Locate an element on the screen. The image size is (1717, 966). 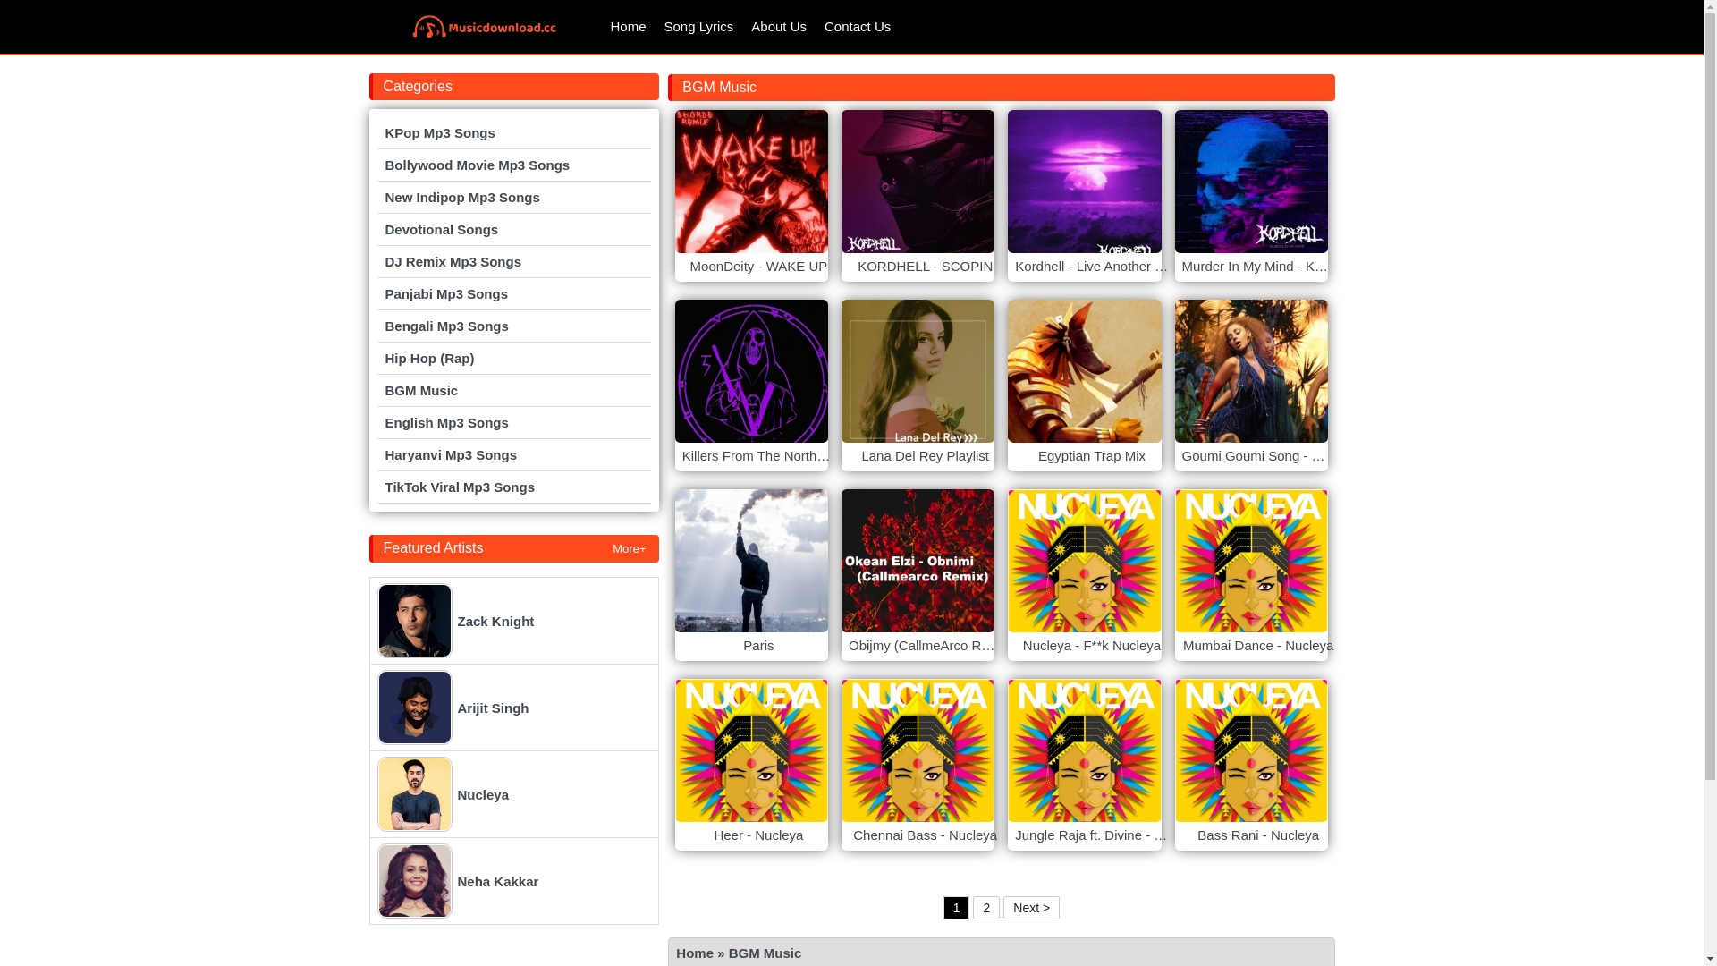
Next > is located at coordinates (1032, 908).